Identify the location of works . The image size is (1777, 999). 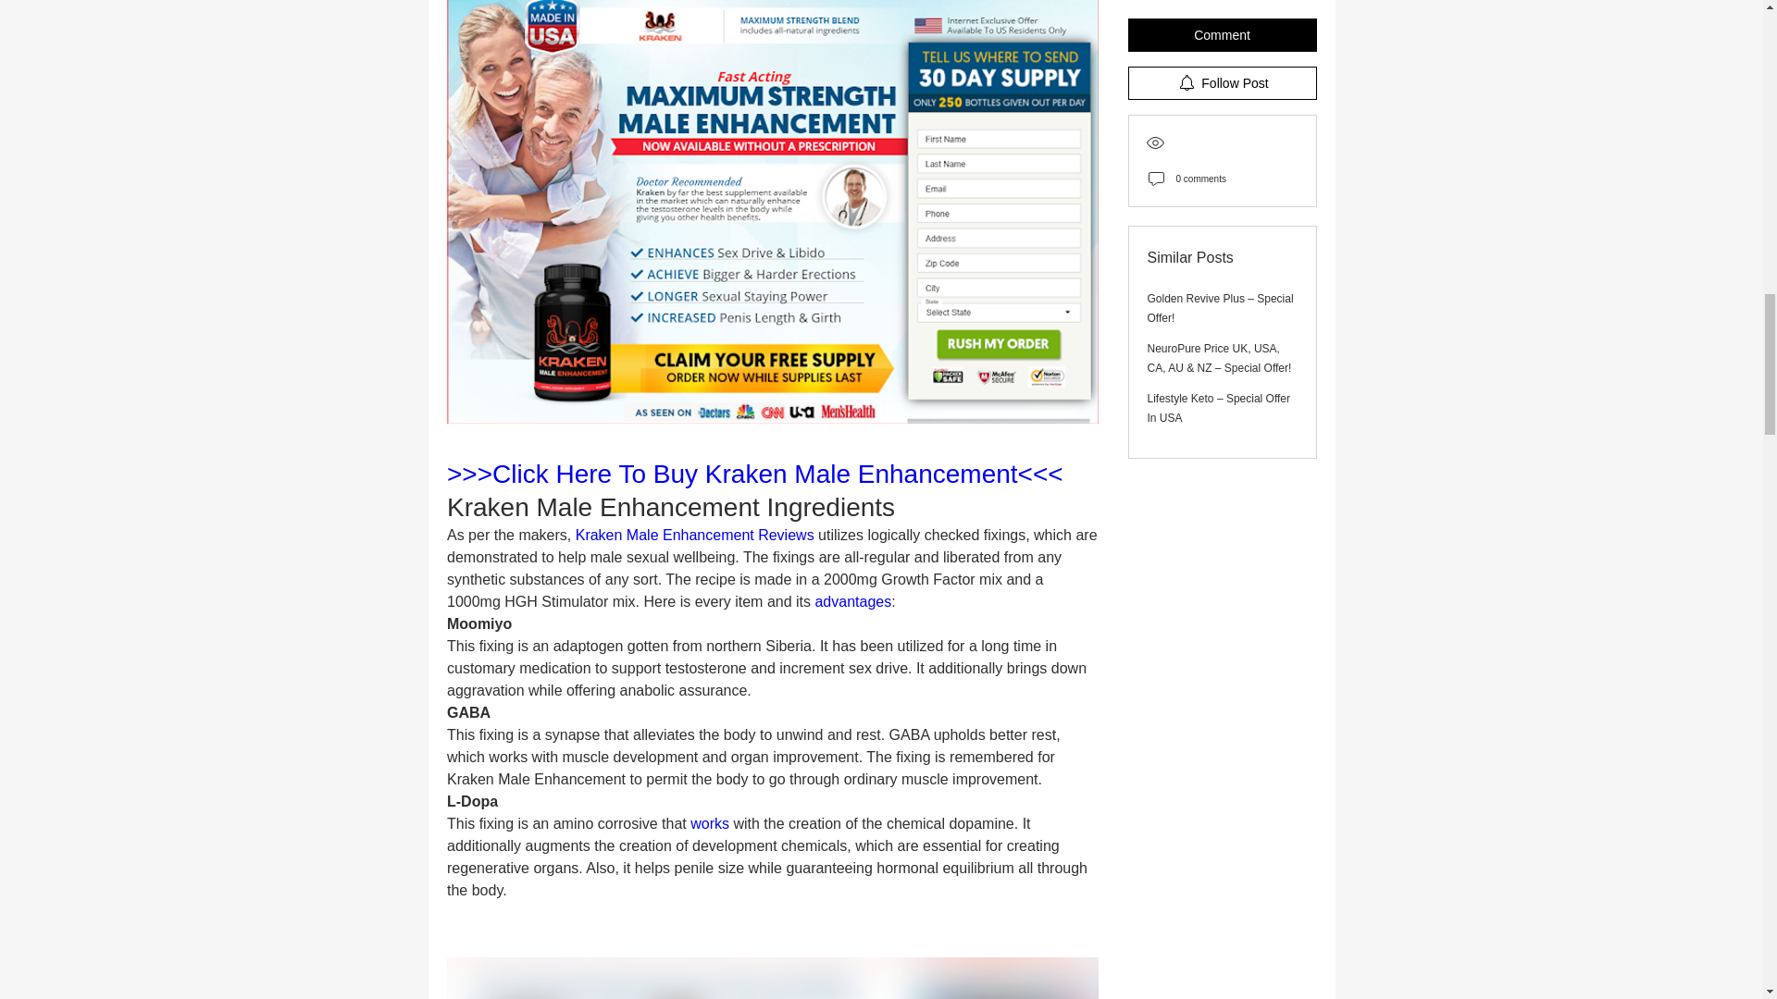
(711, 823).